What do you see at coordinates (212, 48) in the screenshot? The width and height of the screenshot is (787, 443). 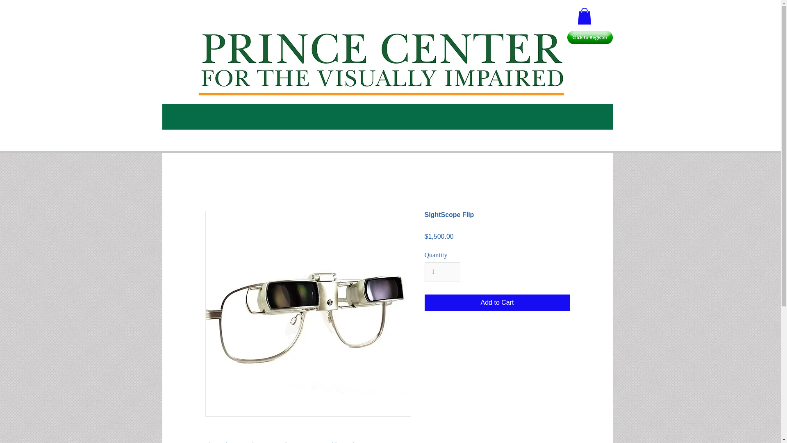 I see `logopcvi.png` at bounding box center [212, 48].